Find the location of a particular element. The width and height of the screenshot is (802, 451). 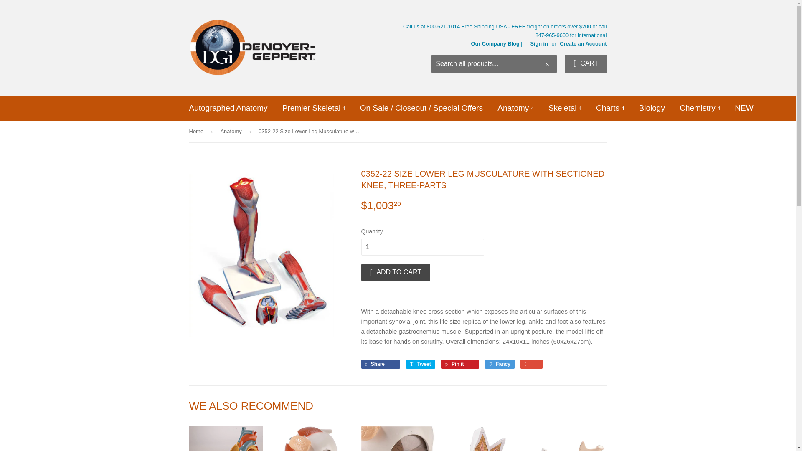

Anatomy is located at coordinates (515, 108).